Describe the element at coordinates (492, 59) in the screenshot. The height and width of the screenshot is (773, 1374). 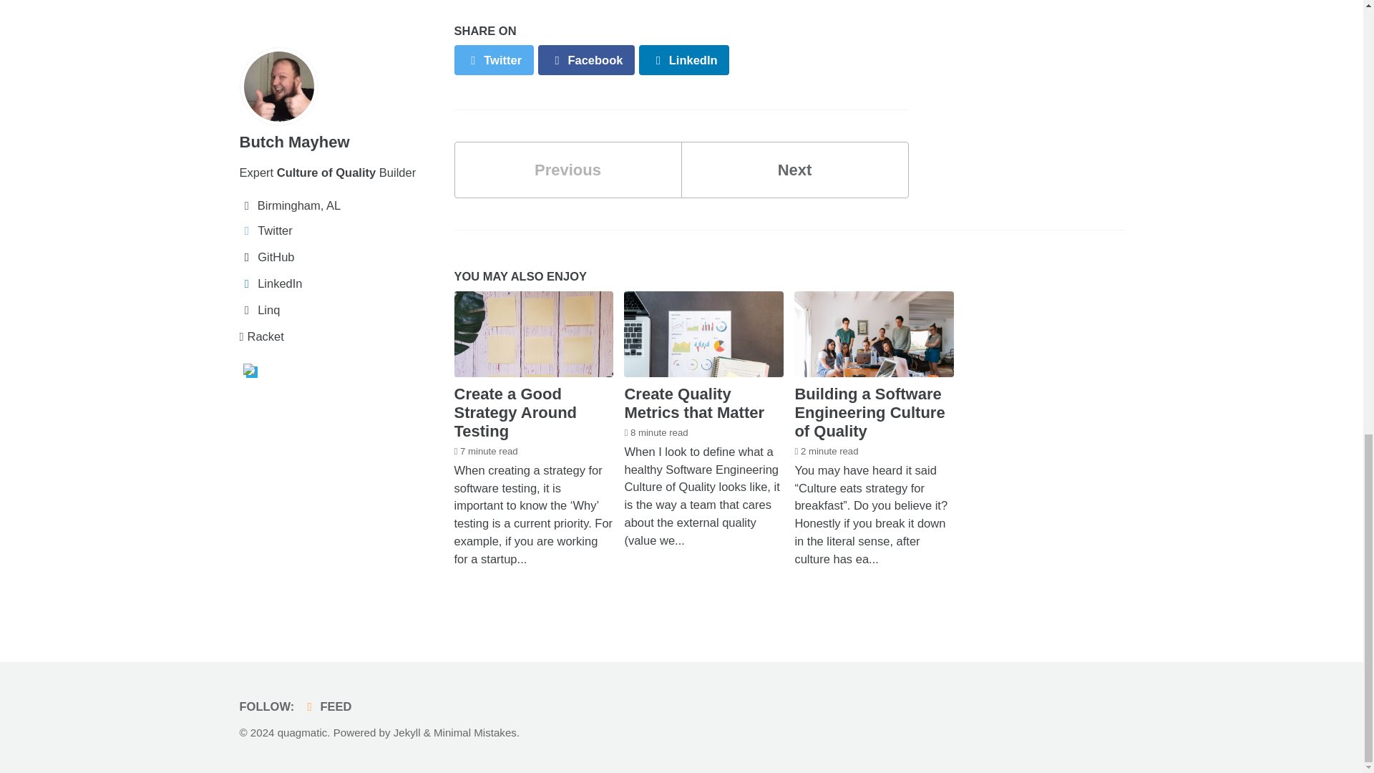
I see `Share on Twitter` at that location.